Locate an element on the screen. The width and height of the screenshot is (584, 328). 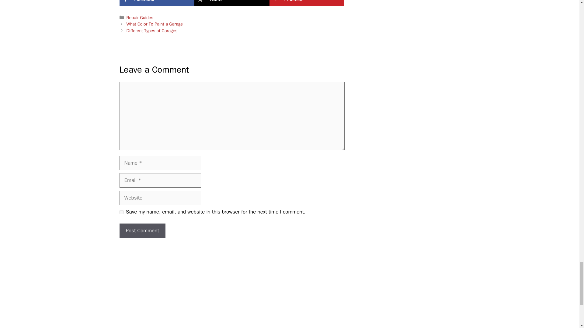
Post Comment is located at coordinates (142, 231).